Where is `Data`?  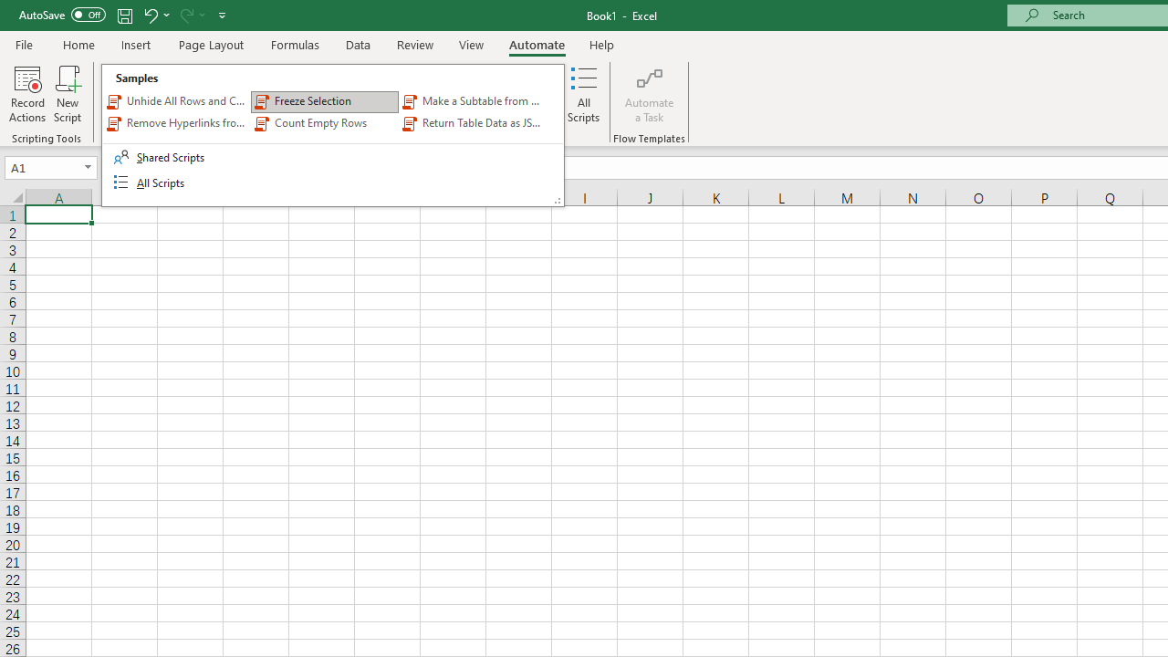 Data is located at coordinates (358, 44).